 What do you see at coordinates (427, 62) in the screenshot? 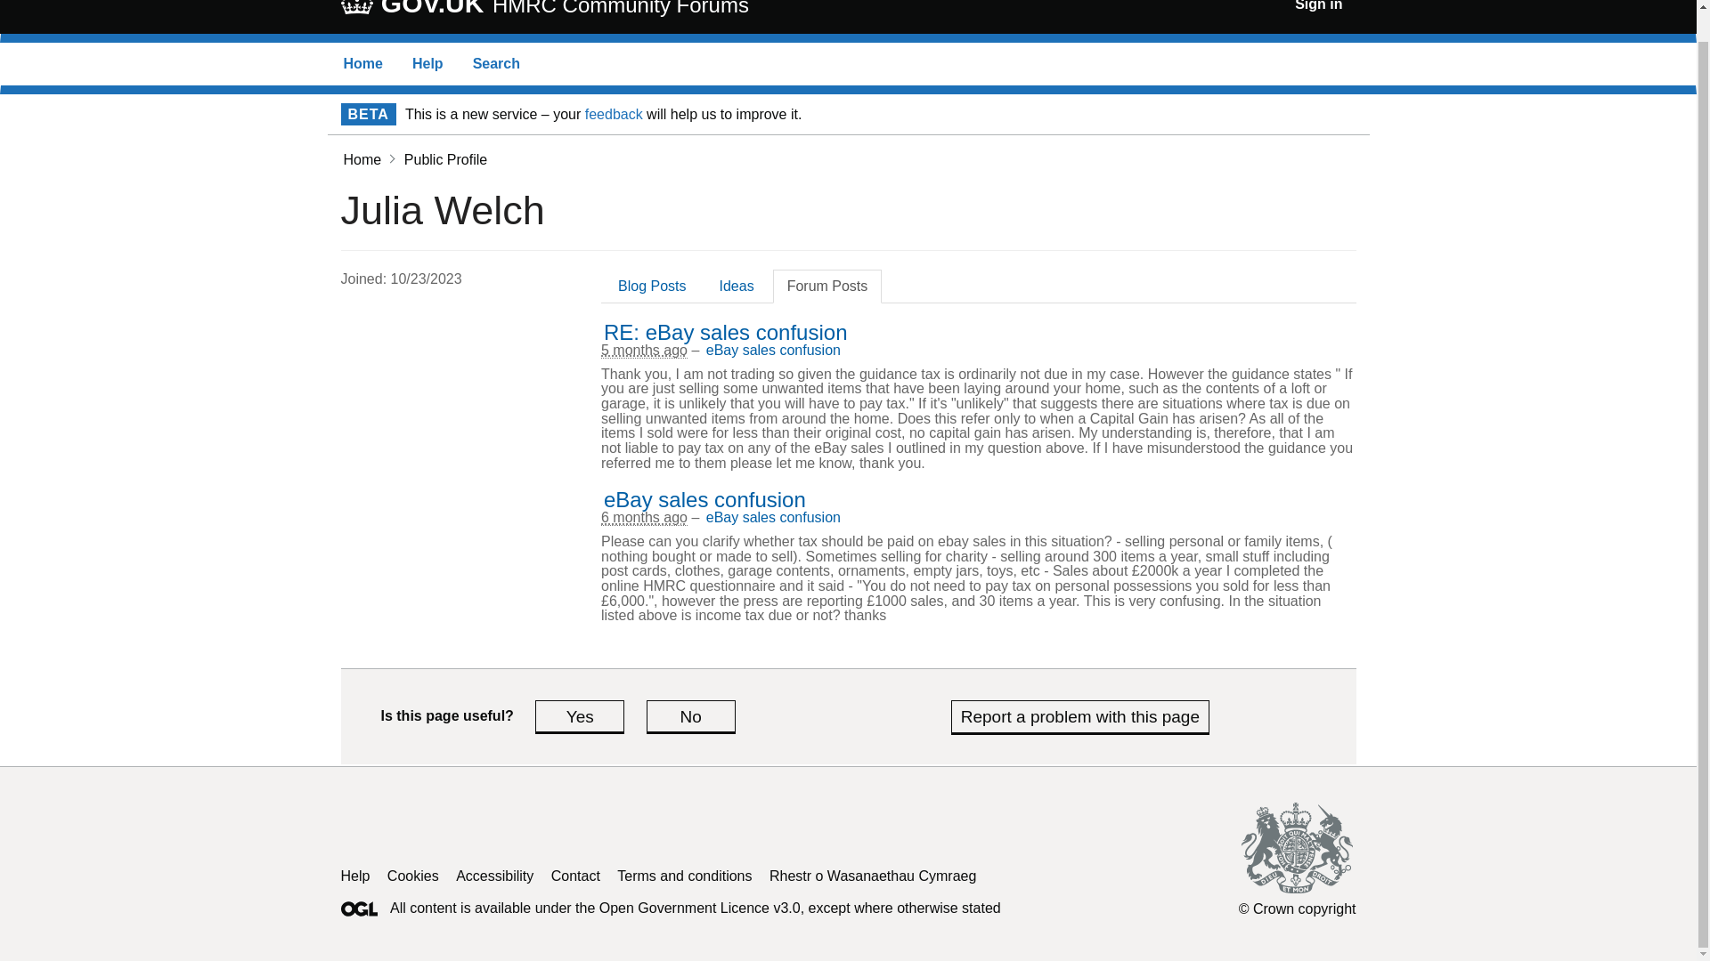
I see `Cookies` at bounding box center [427, 62].